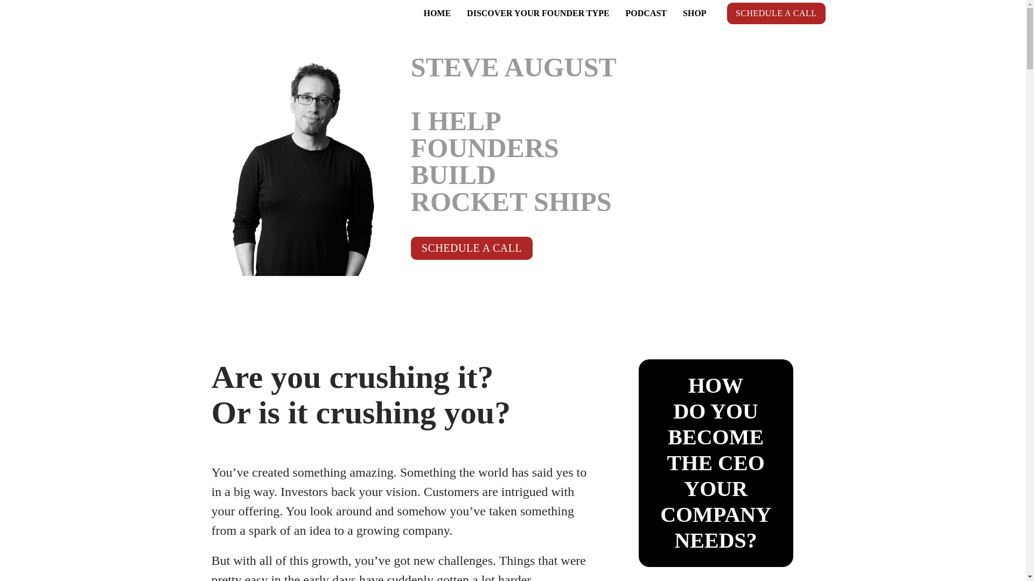  What do you see at coordinates (775, 13) in the screenshot?
I see `SCHEDULE A CALL` at bounding box center [775, 13].